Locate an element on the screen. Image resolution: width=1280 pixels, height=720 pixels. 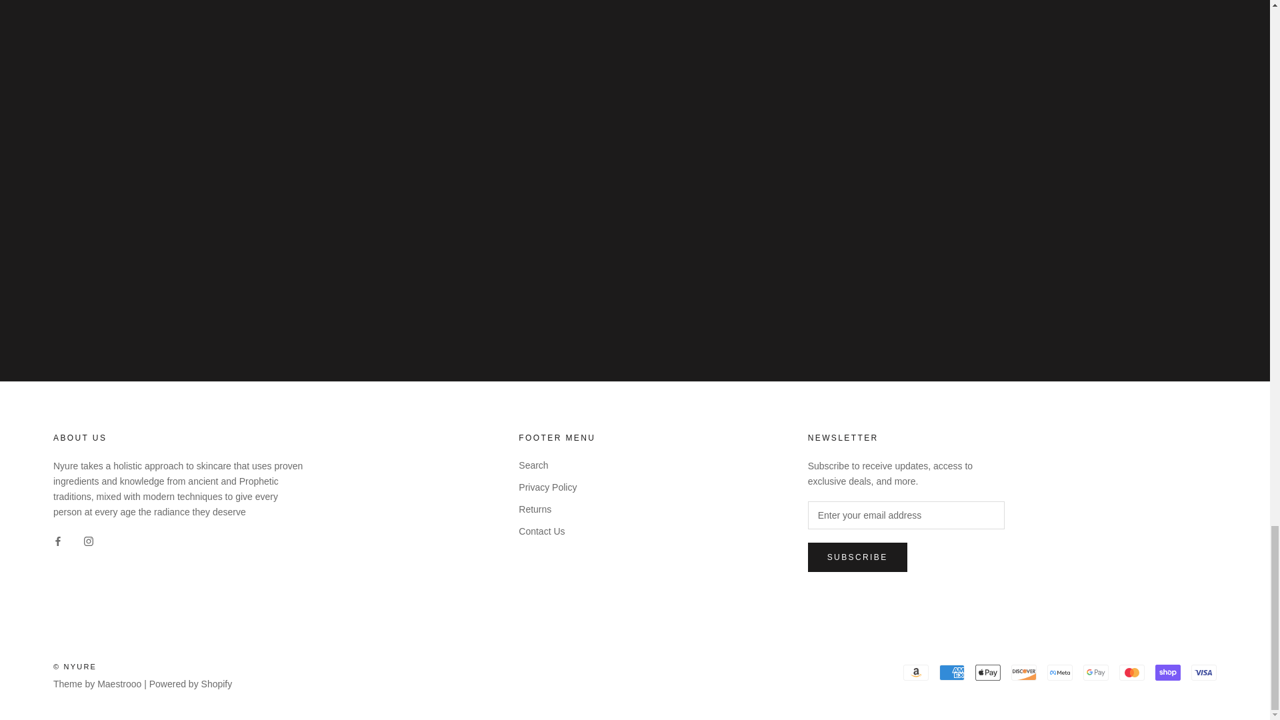
Discover is located at coordinates (1024, 672).